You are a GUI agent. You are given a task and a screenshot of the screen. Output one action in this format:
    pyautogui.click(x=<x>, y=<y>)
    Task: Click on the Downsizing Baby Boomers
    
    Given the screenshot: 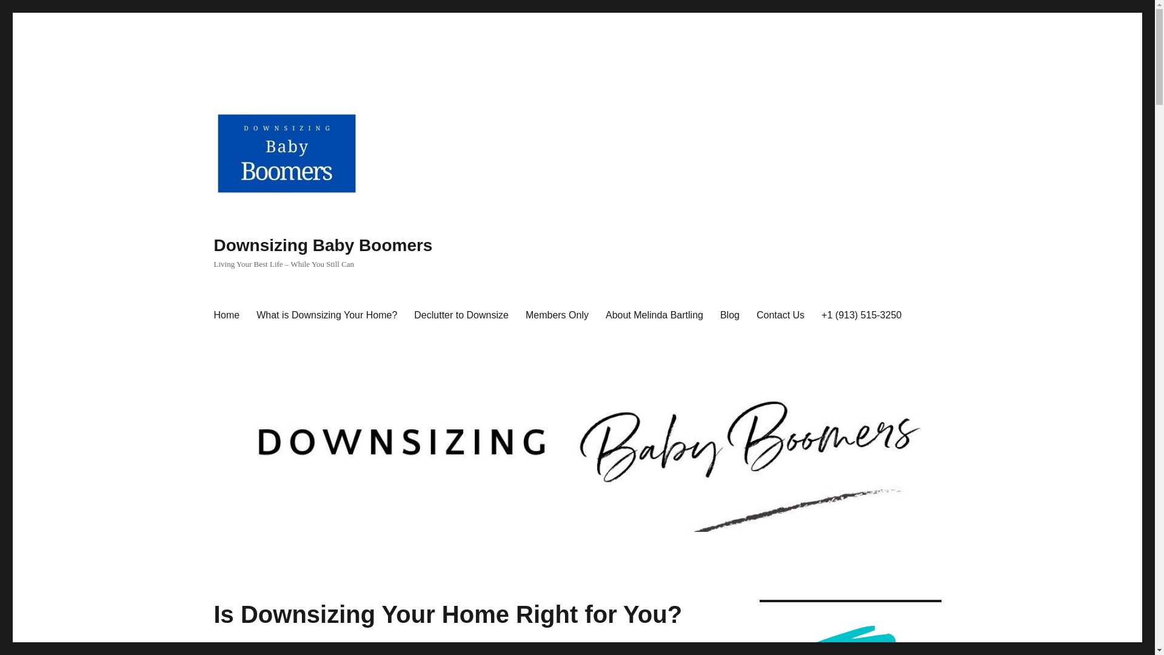 What is the action you would take?
    pyautogui.click(x=323, y=245)
    